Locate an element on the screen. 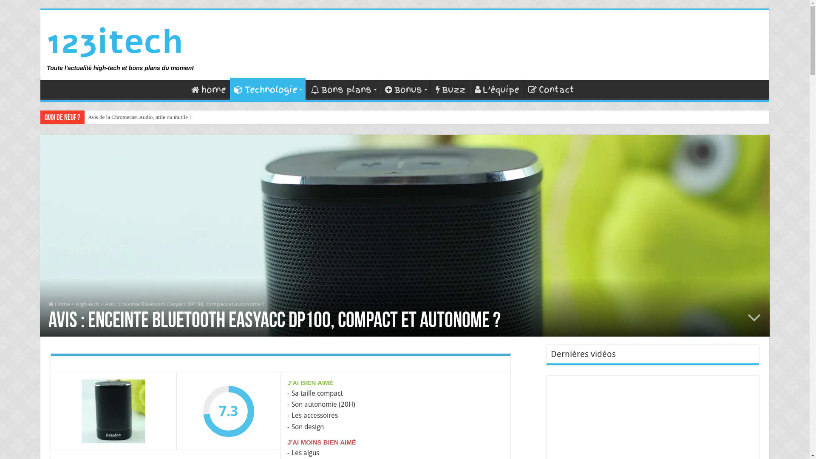 The width and height of the screenshot is (816, 459). High-tech is located at coordinates (88, 304).